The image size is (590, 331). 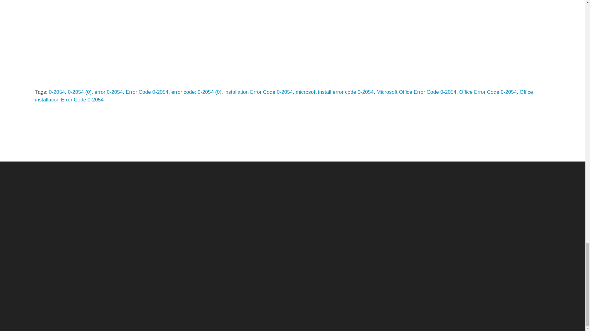 What do you see at coordinates (284, 96) in the screenshot?
I see `Office installation Error Code 0-2054` at bounding box center [284, 96].